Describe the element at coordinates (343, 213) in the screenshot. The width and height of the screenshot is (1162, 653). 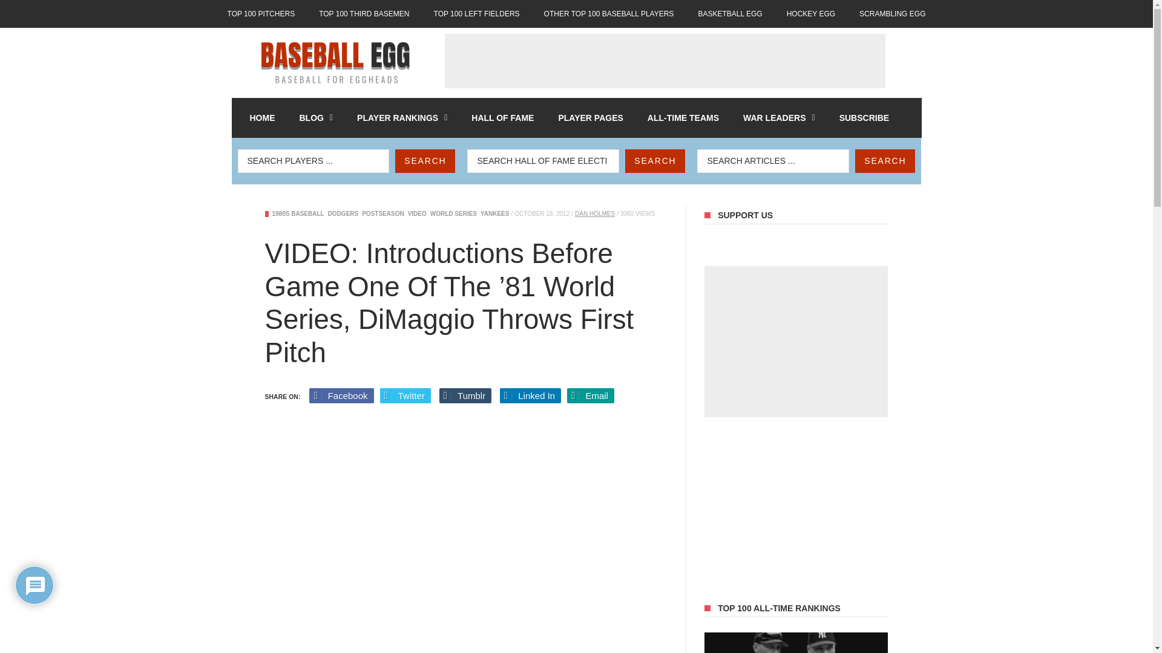
I see `Dodgers` at that location.